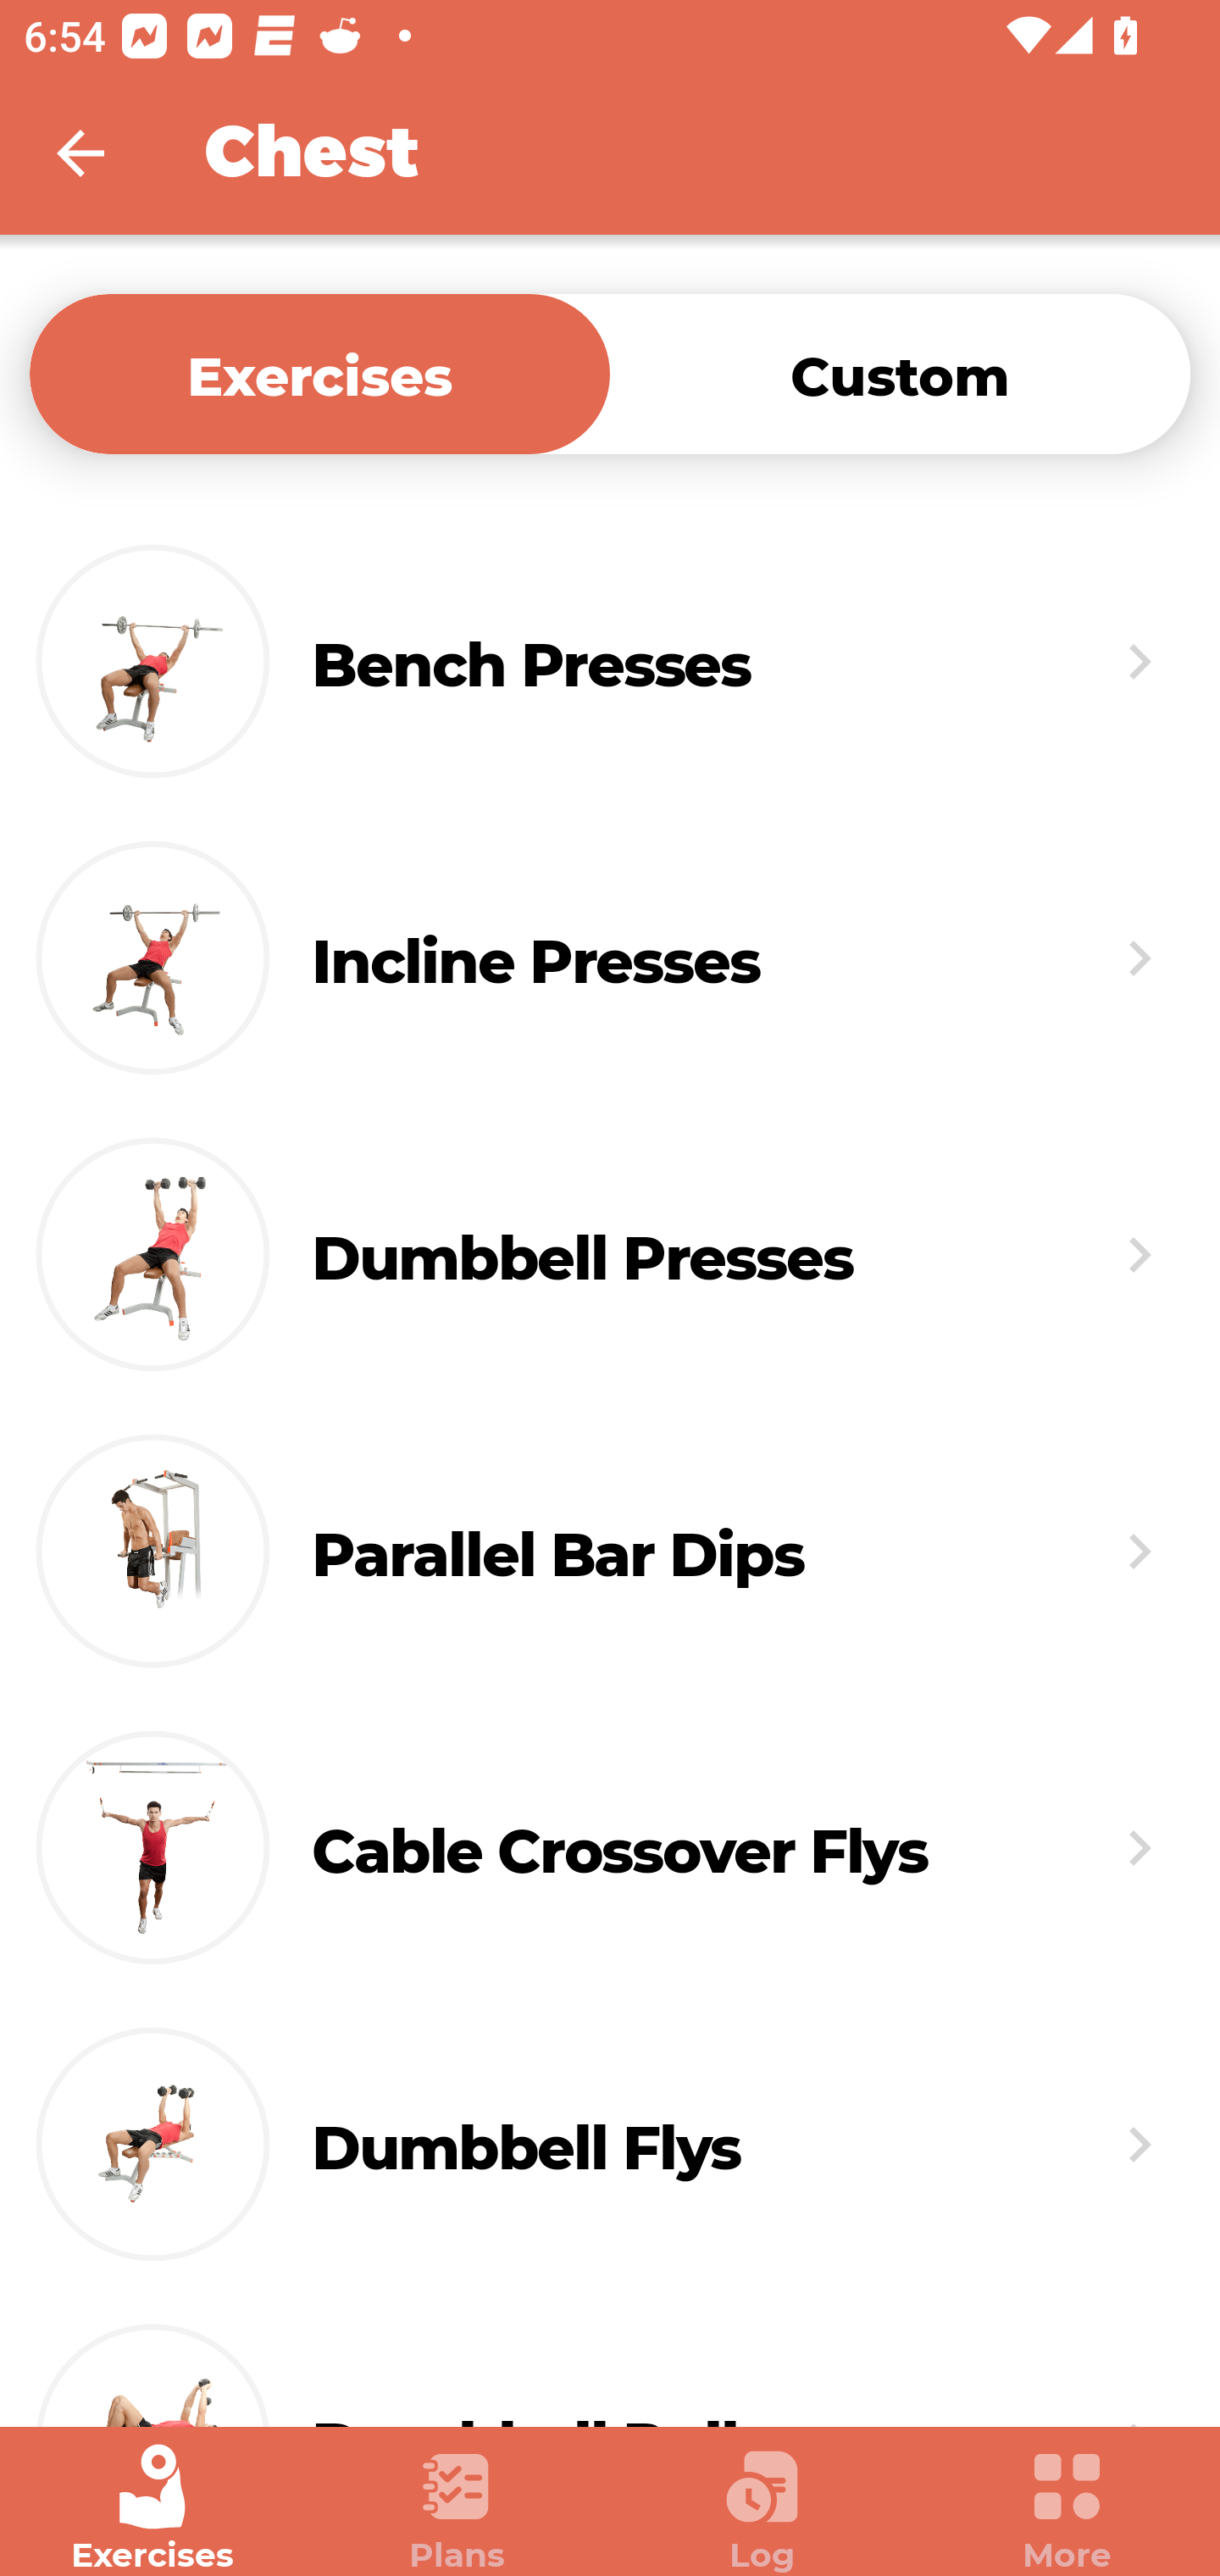 The width and height of the screenshot is (1220, 2576). Describe the element at coordinates (102, 153) in the screenshot. I see `Back` at that location.